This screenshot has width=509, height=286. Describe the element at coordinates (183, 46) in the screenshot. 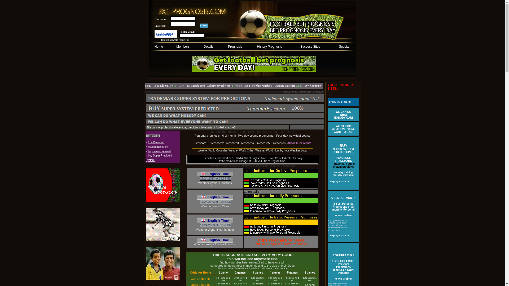

I see `Members` at that location.